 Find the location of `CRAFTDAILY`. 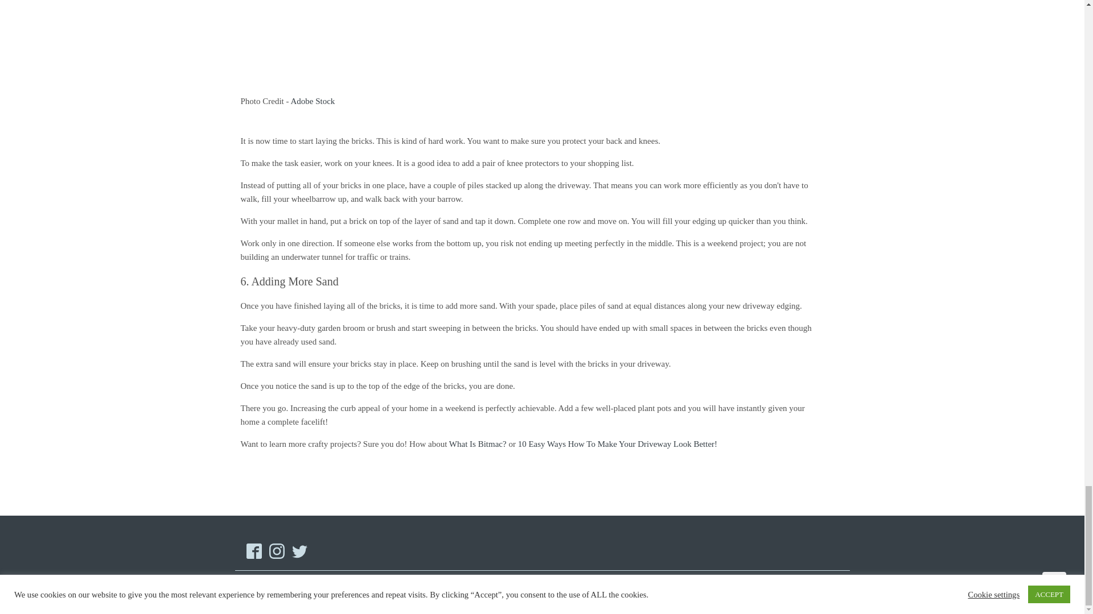

CRAFTDAILY is located at coordinates (309, 592).